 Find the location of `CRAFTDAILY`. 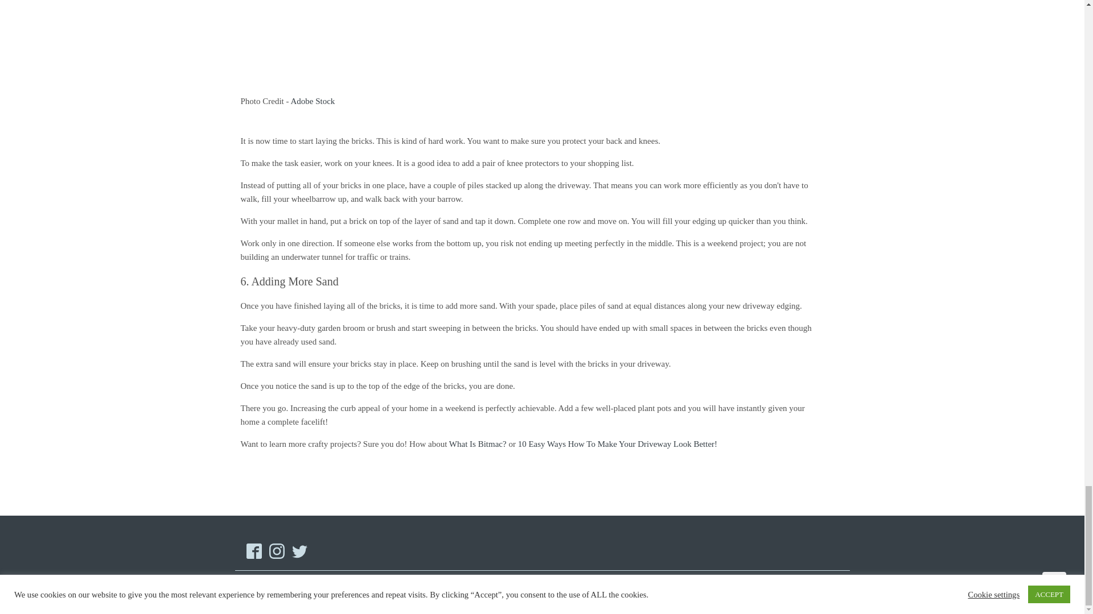

CRAFTDAILY is located at coordinates (309, 592).